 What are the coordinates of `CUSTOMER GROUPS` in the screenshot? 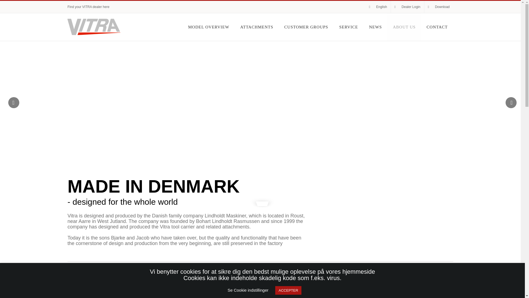 It's located at (306, 27).